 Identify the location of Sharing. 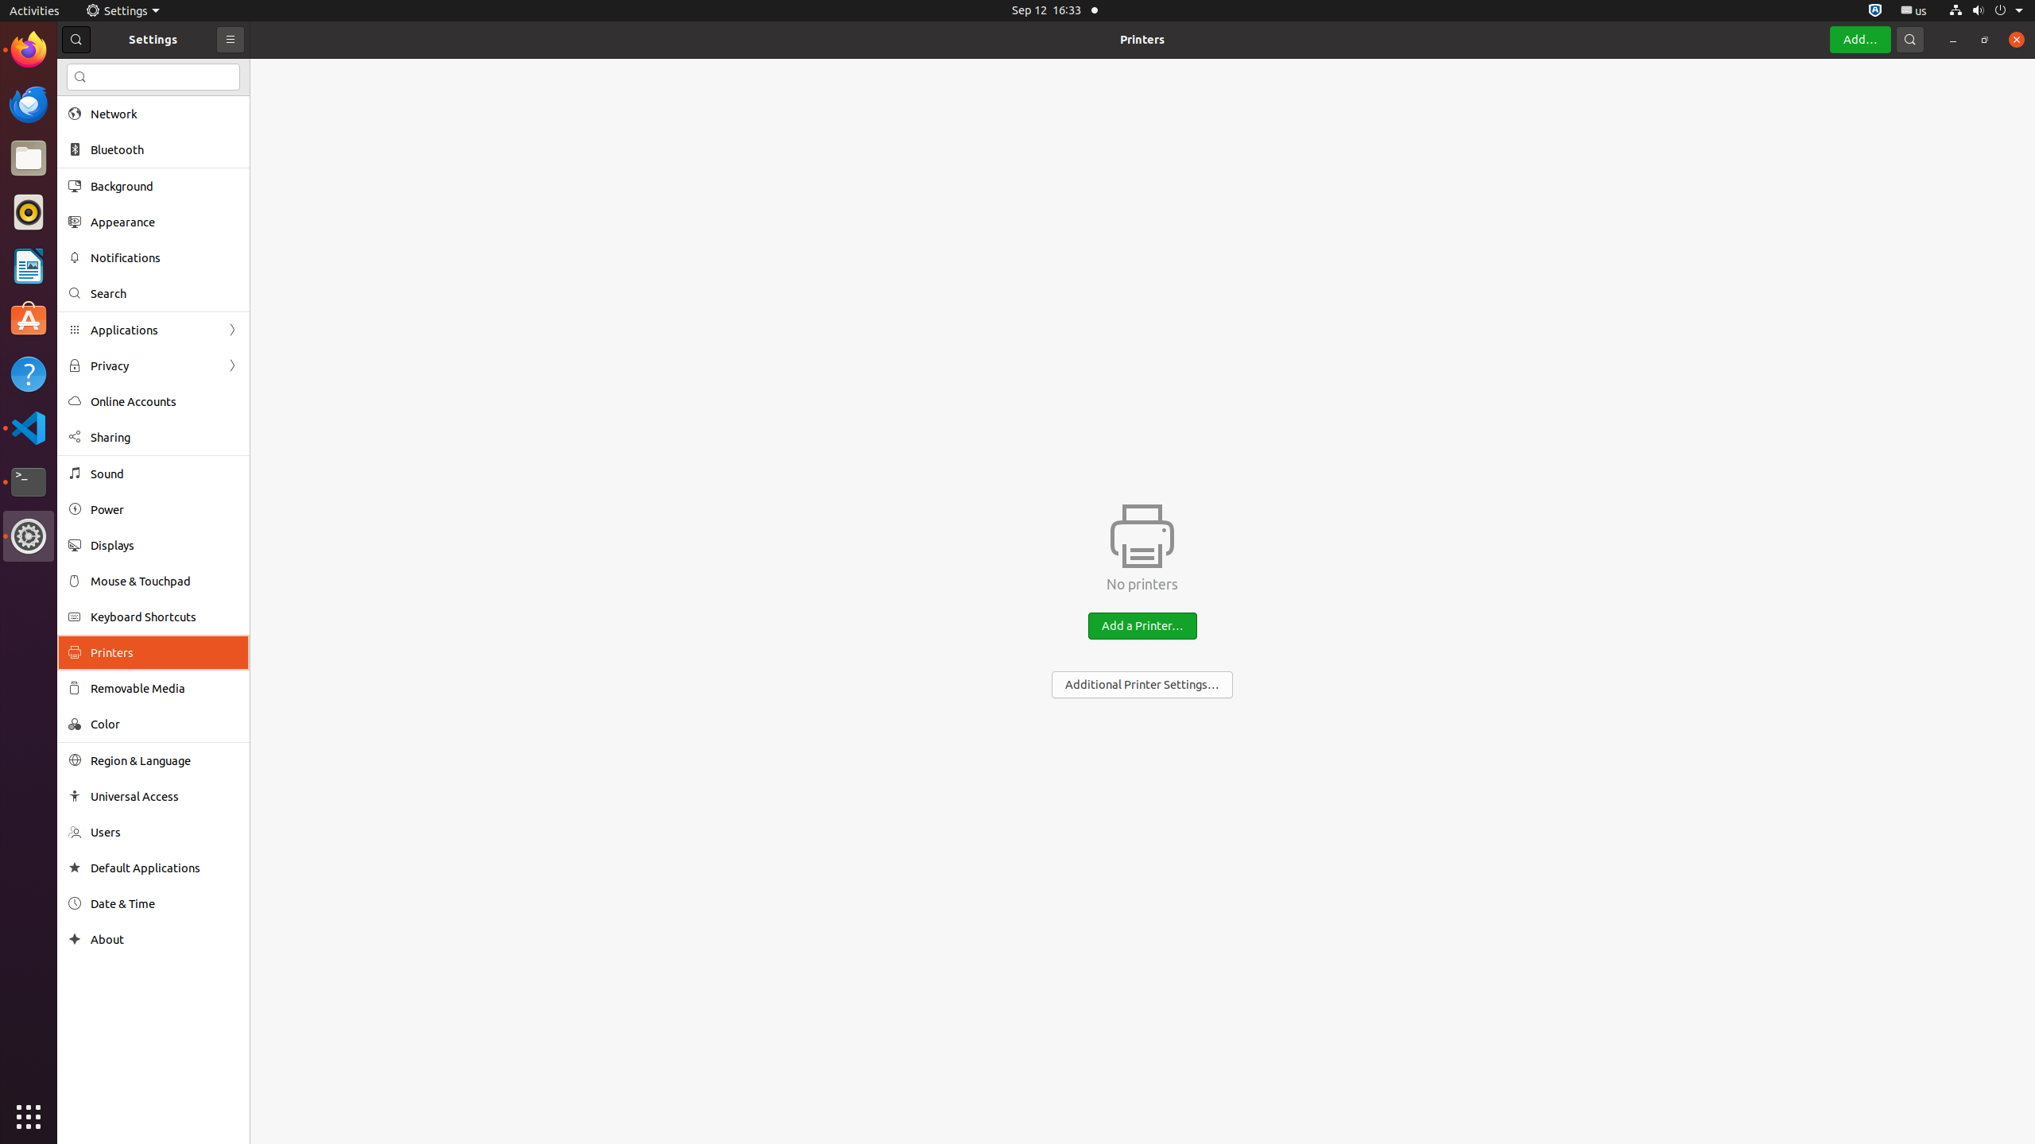
(165, 437).